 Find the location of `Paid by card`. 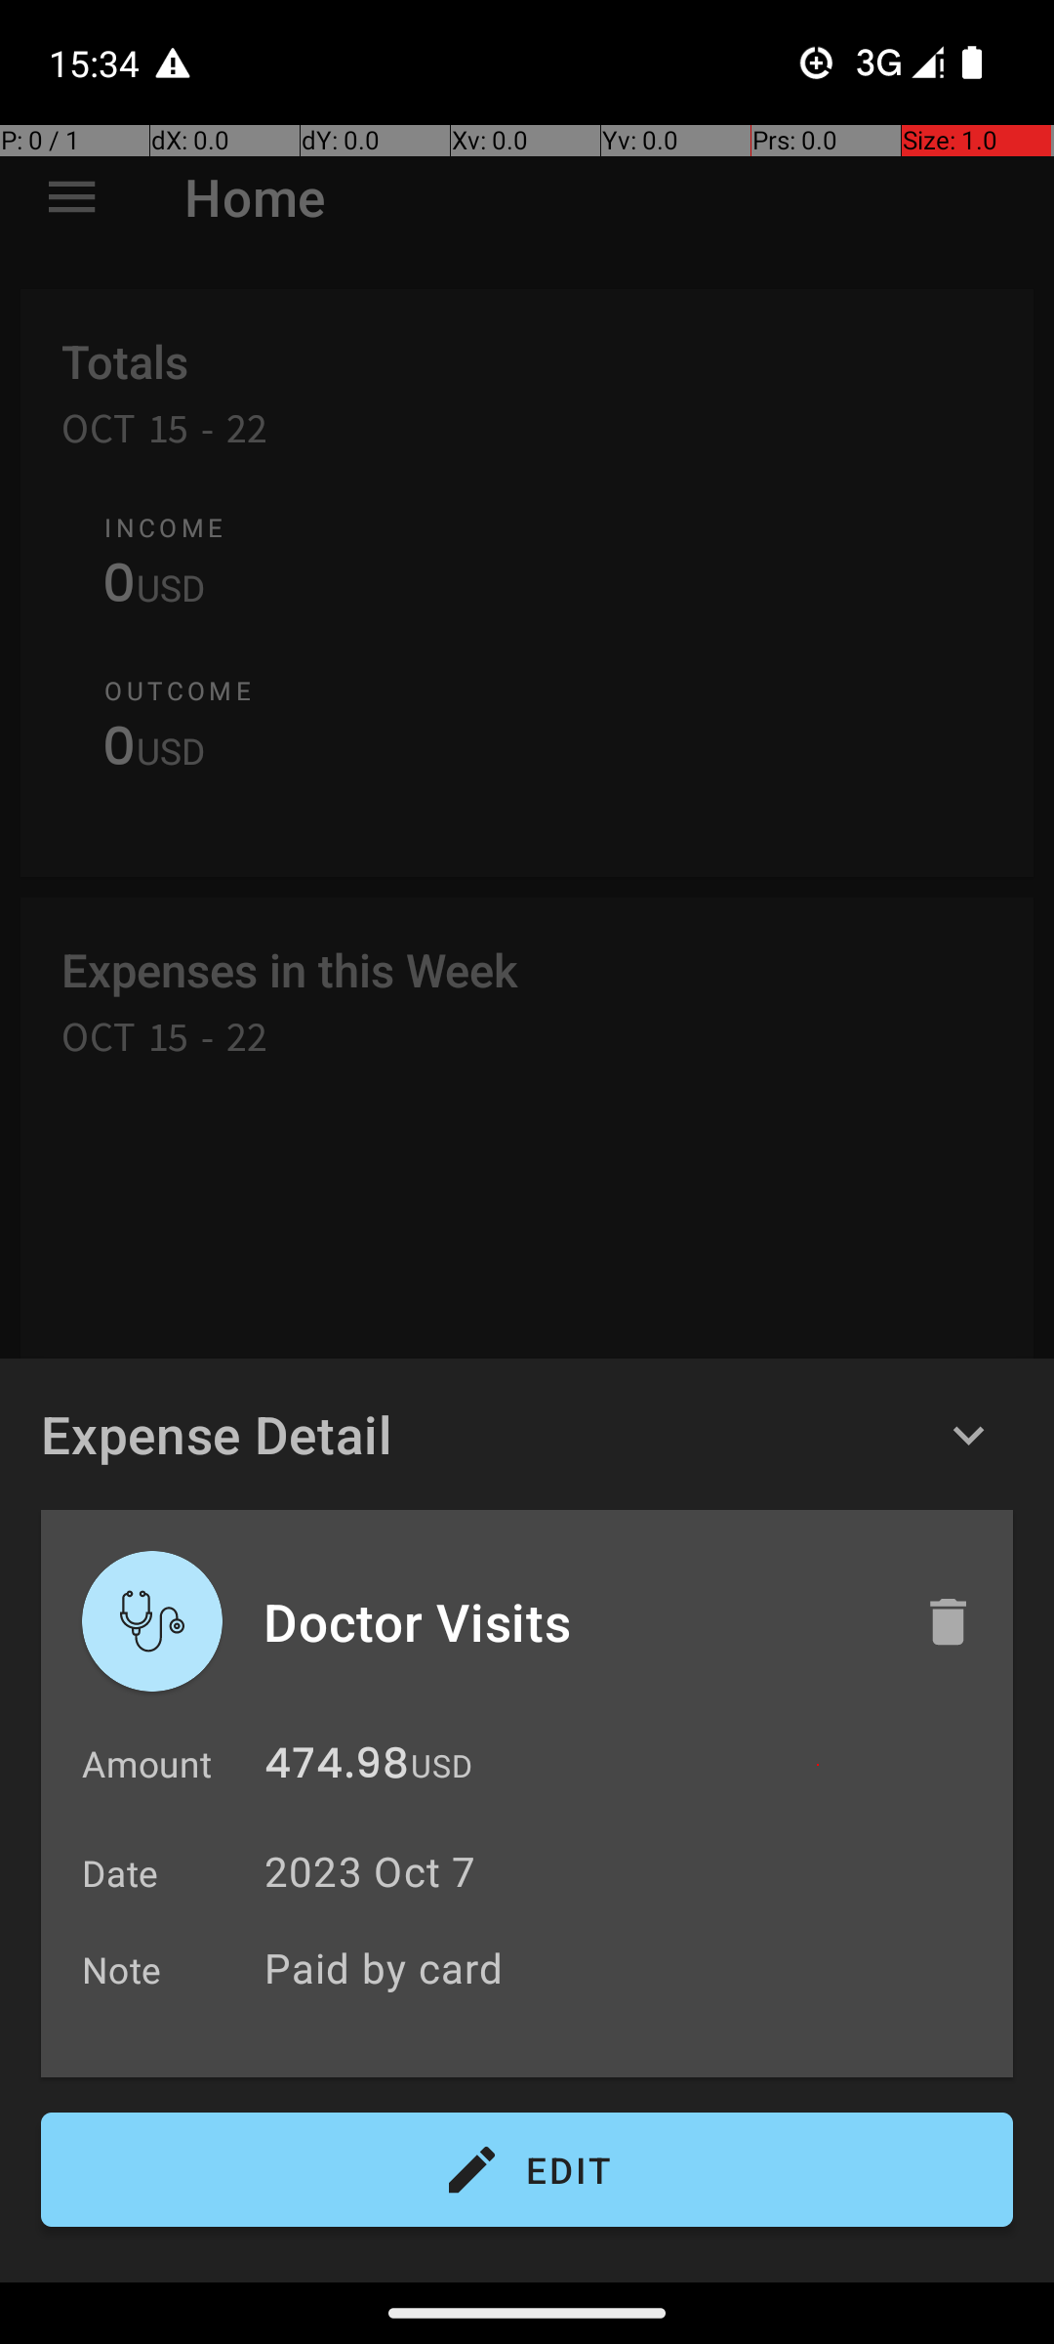

Paid by card is located at coordinates (628, 1967).